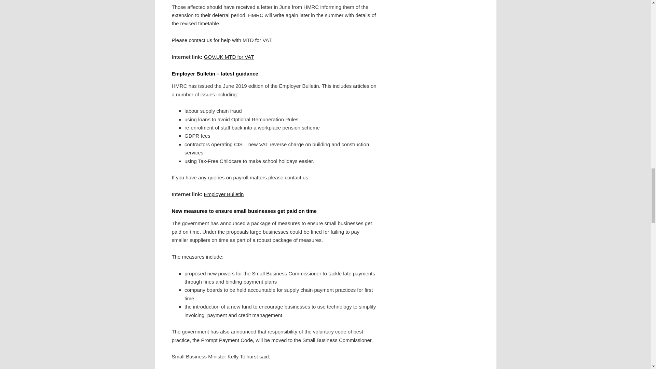  What do you see at coordinates (224, 194) in the screenshot?
I see `Employer Bulletin` at bounding box center [224, 194].